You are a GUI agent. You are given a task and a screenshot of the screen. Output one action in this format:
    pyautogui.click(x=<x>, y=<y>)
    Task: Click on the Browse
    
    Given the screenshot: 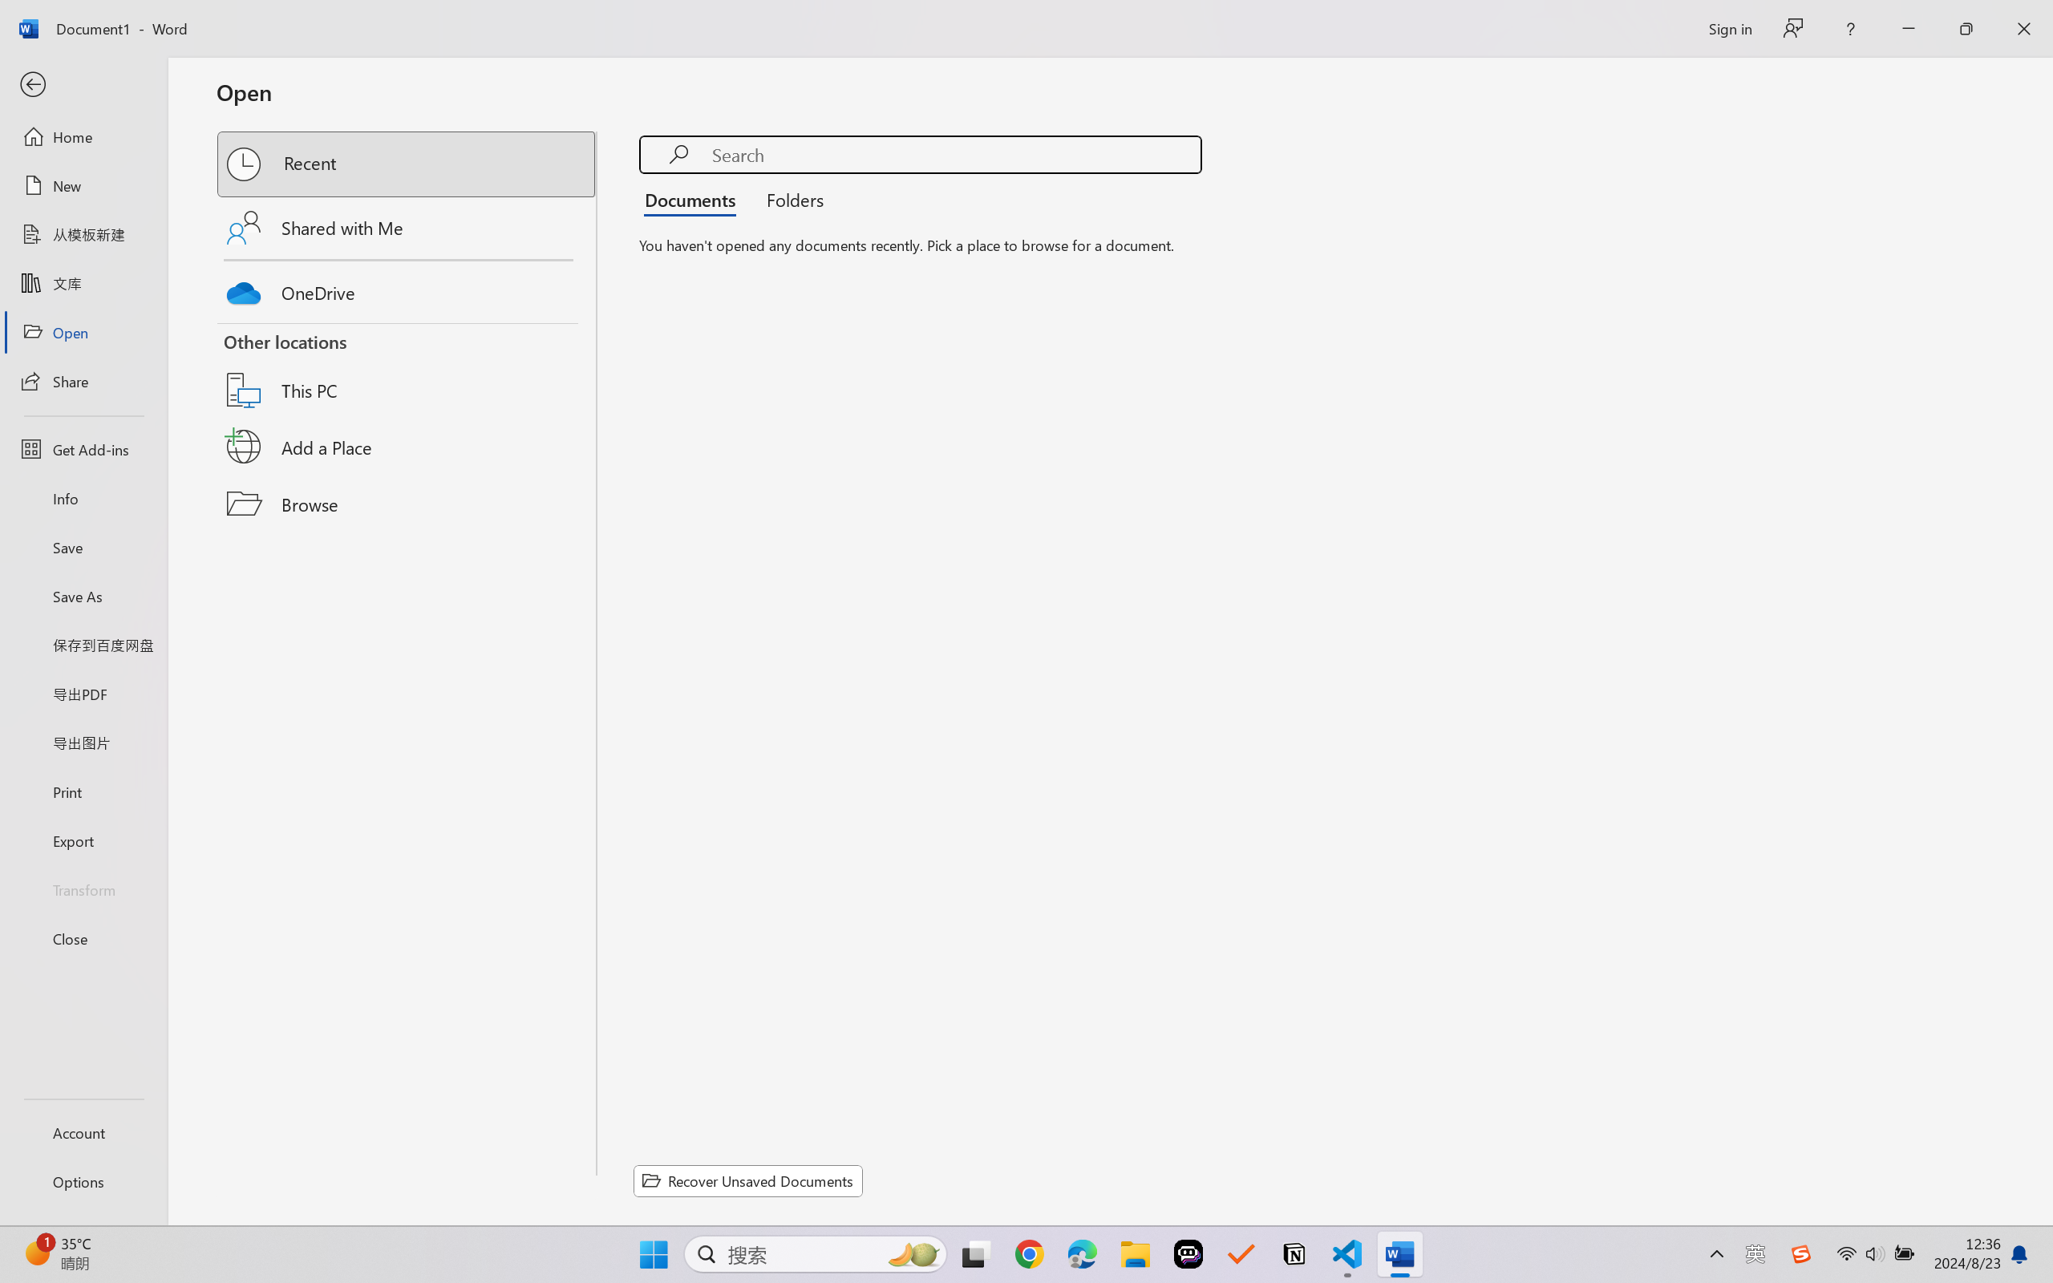 What is the action you would take?
    pyautogui.click(x=407, y=504)
    